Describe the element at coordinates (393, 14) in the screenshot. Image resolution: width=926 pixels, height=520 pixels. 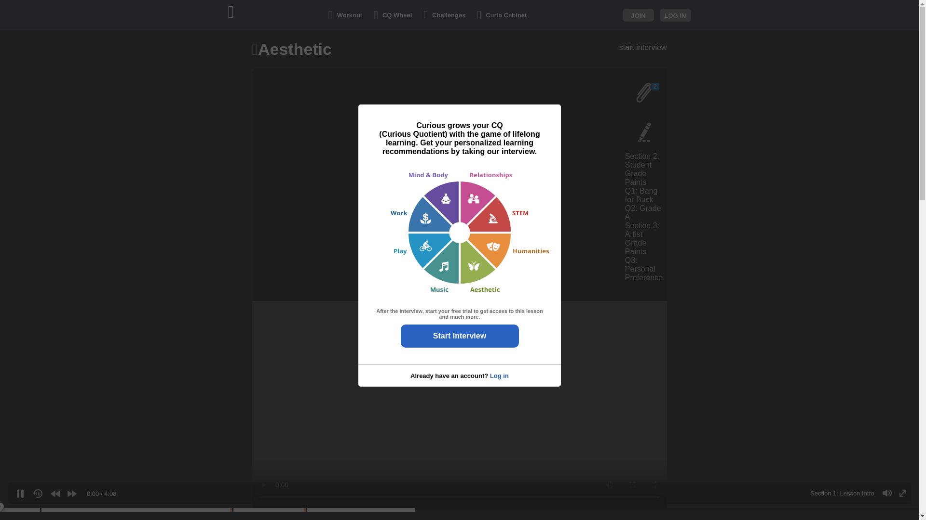
I see `CQ Wheel` at that location.